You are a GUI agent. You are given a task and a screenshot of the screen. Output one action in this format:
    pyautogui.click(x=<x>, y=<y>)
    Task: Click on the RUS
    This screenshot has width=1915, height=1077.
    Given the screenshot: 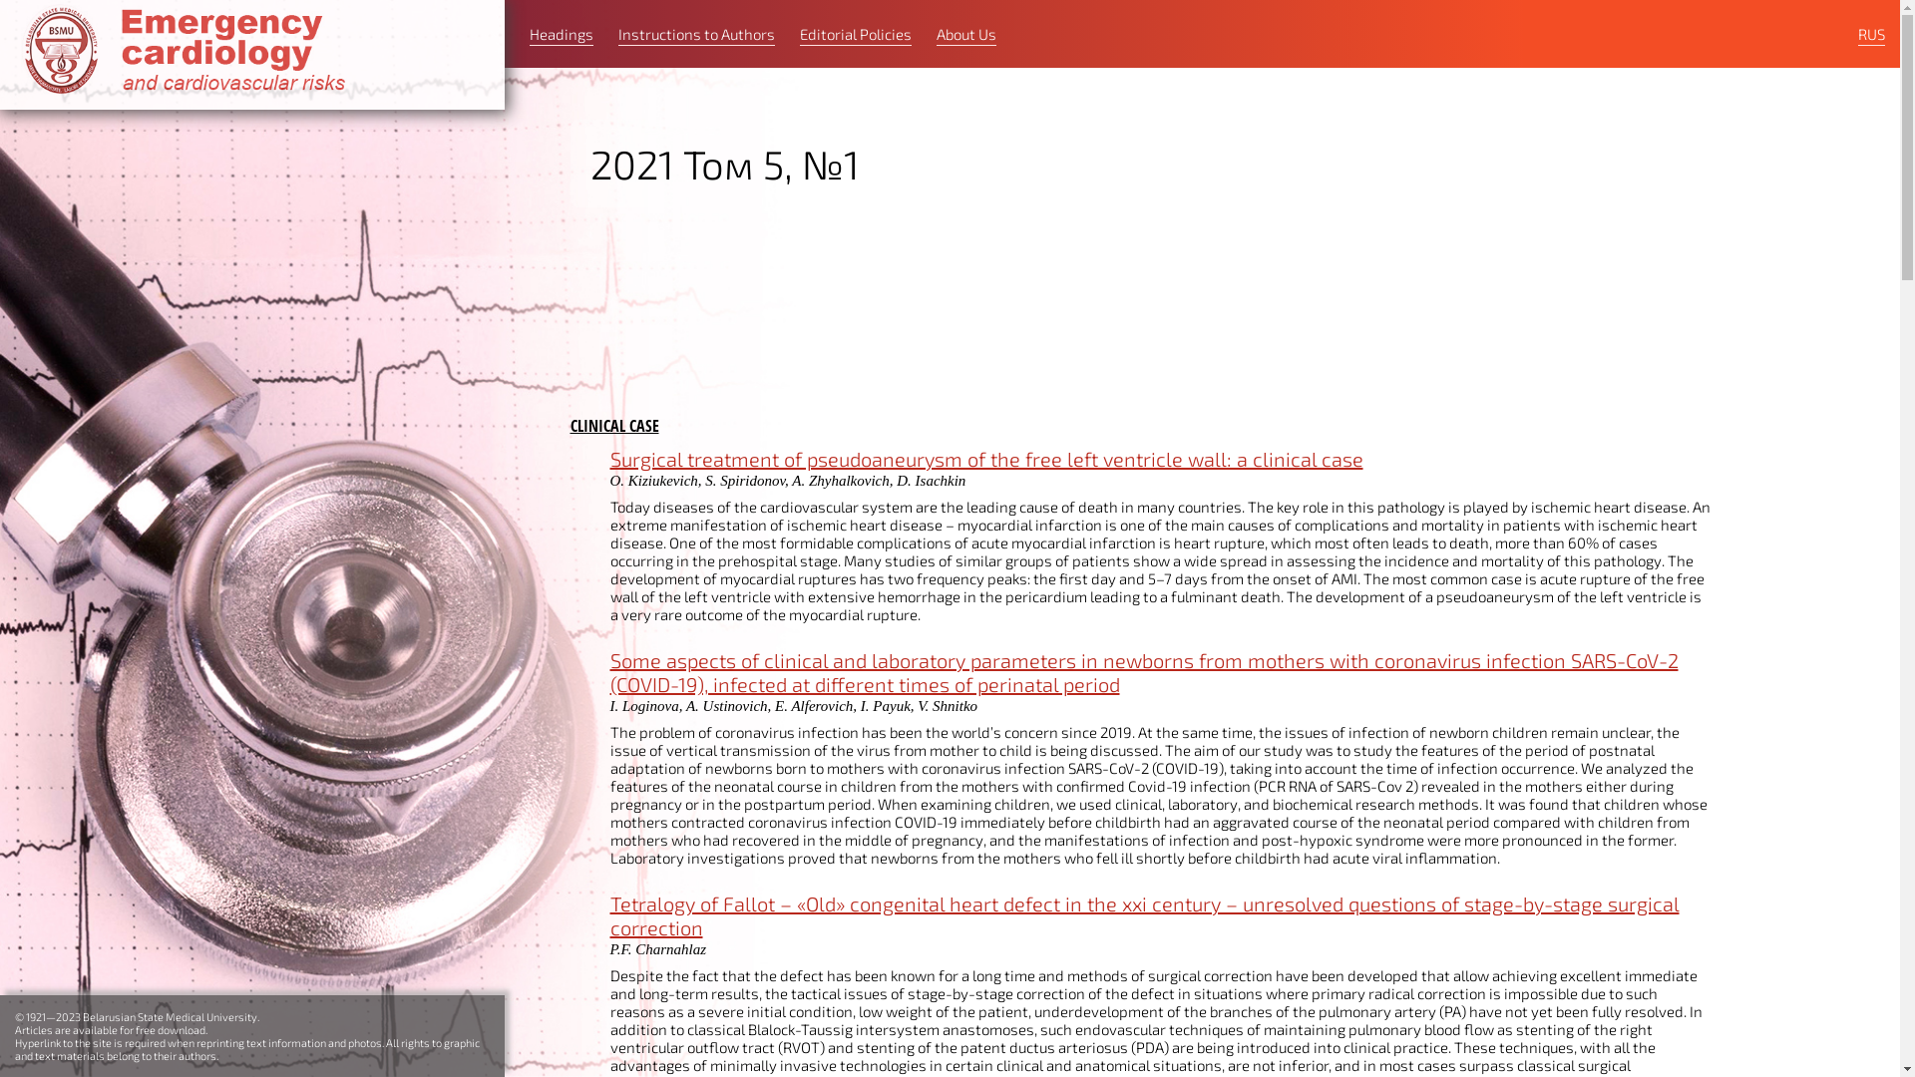 What is the action you would take?
    pyautogui.click(x=1871, y=36)
    